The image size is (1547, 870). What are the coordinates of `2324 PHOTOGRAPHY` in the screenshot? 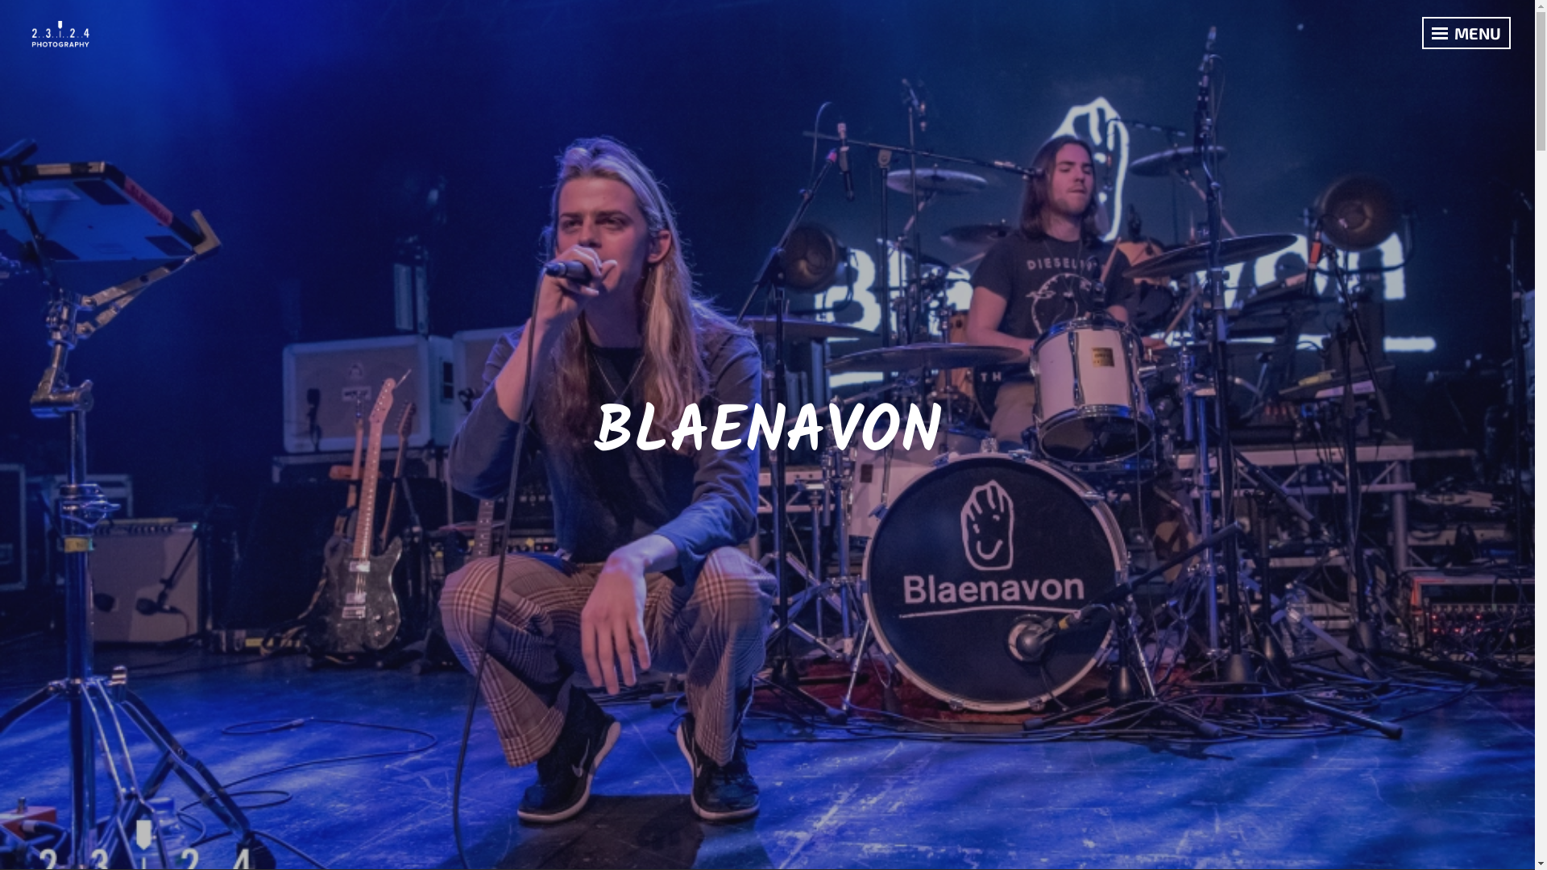 It's located at (133, 26).